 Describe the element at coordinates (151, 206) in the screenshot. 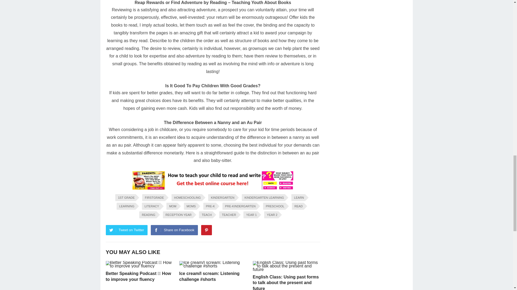

I see `LITERACY` at that location.